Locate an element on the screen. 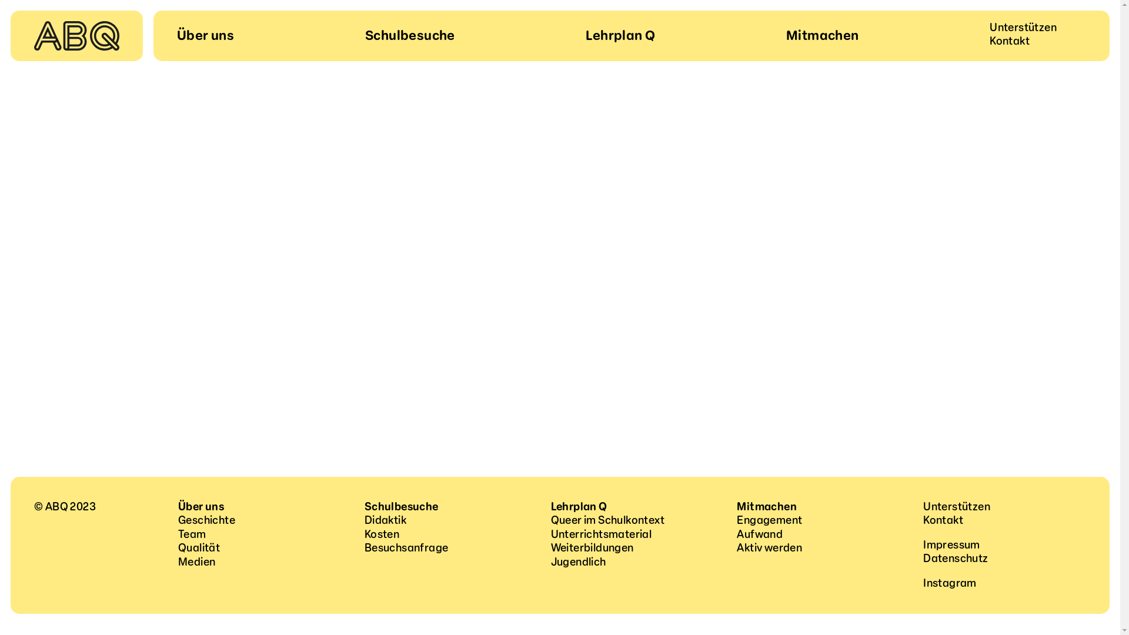 This screenshot has width=1129, height=635. Kontakt is located at coordinates (1010, 41).